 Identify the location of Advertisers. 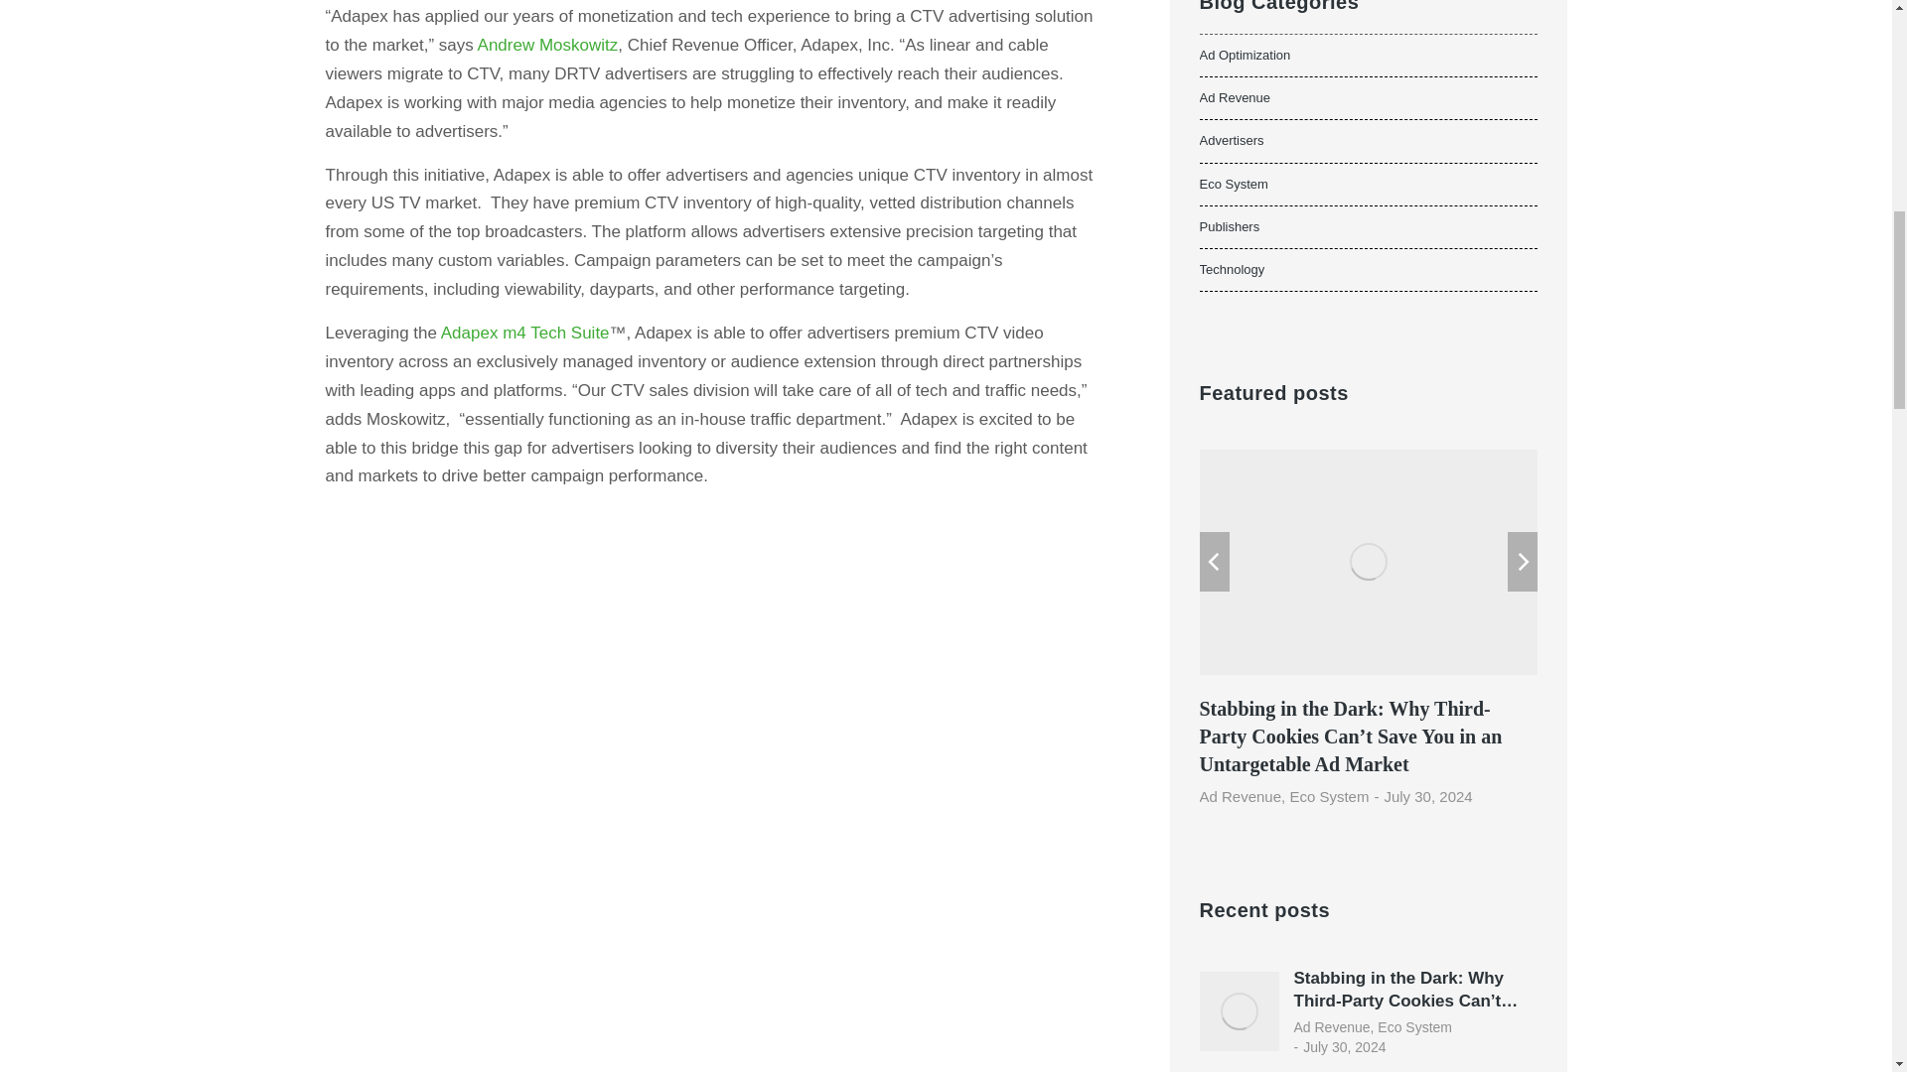
(1368, 141).